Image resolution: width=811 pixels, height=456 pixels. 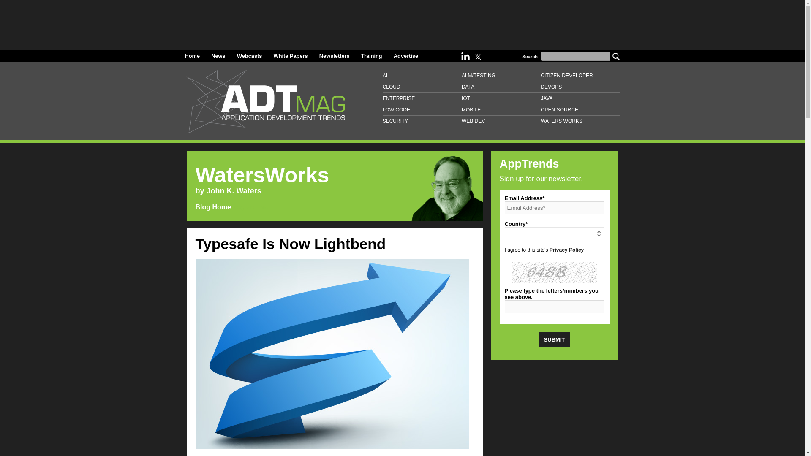 I want to click on AI, so click(x=422, y=76).